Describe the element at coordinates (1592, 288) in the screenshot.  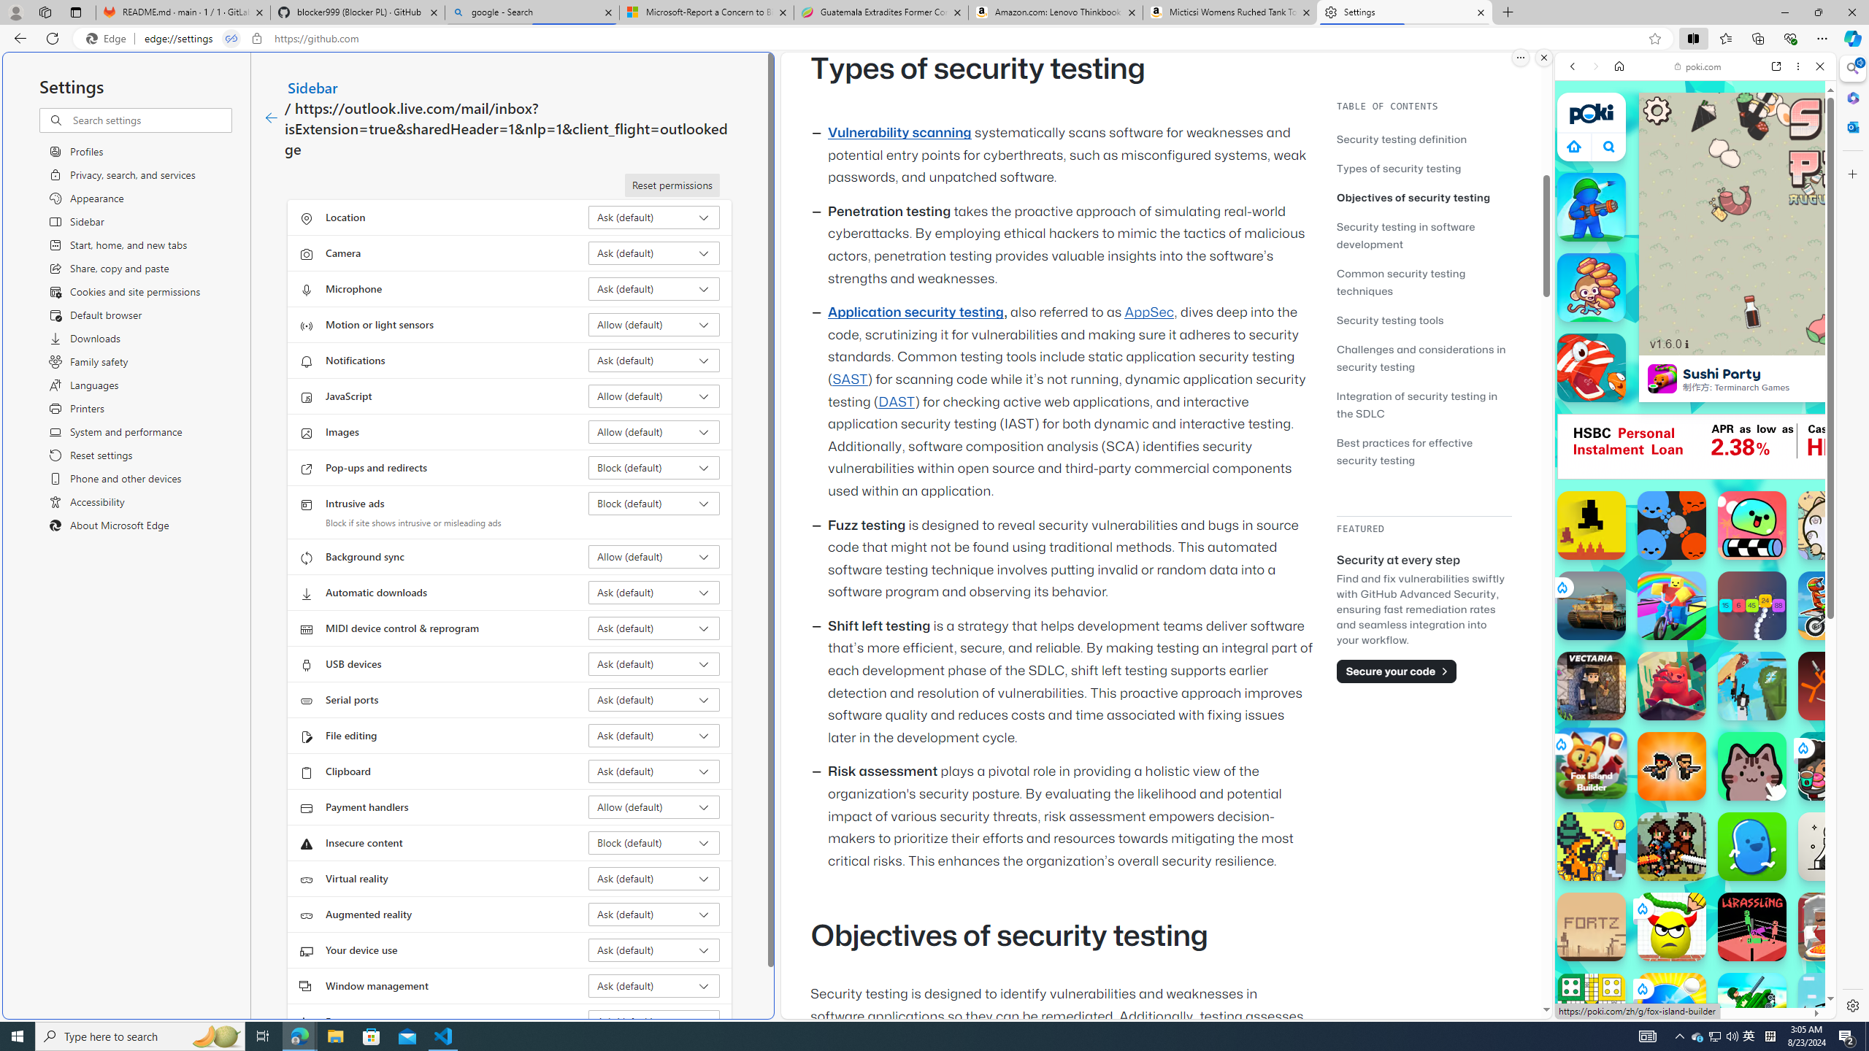
I see `Monkey Mart` at that location.